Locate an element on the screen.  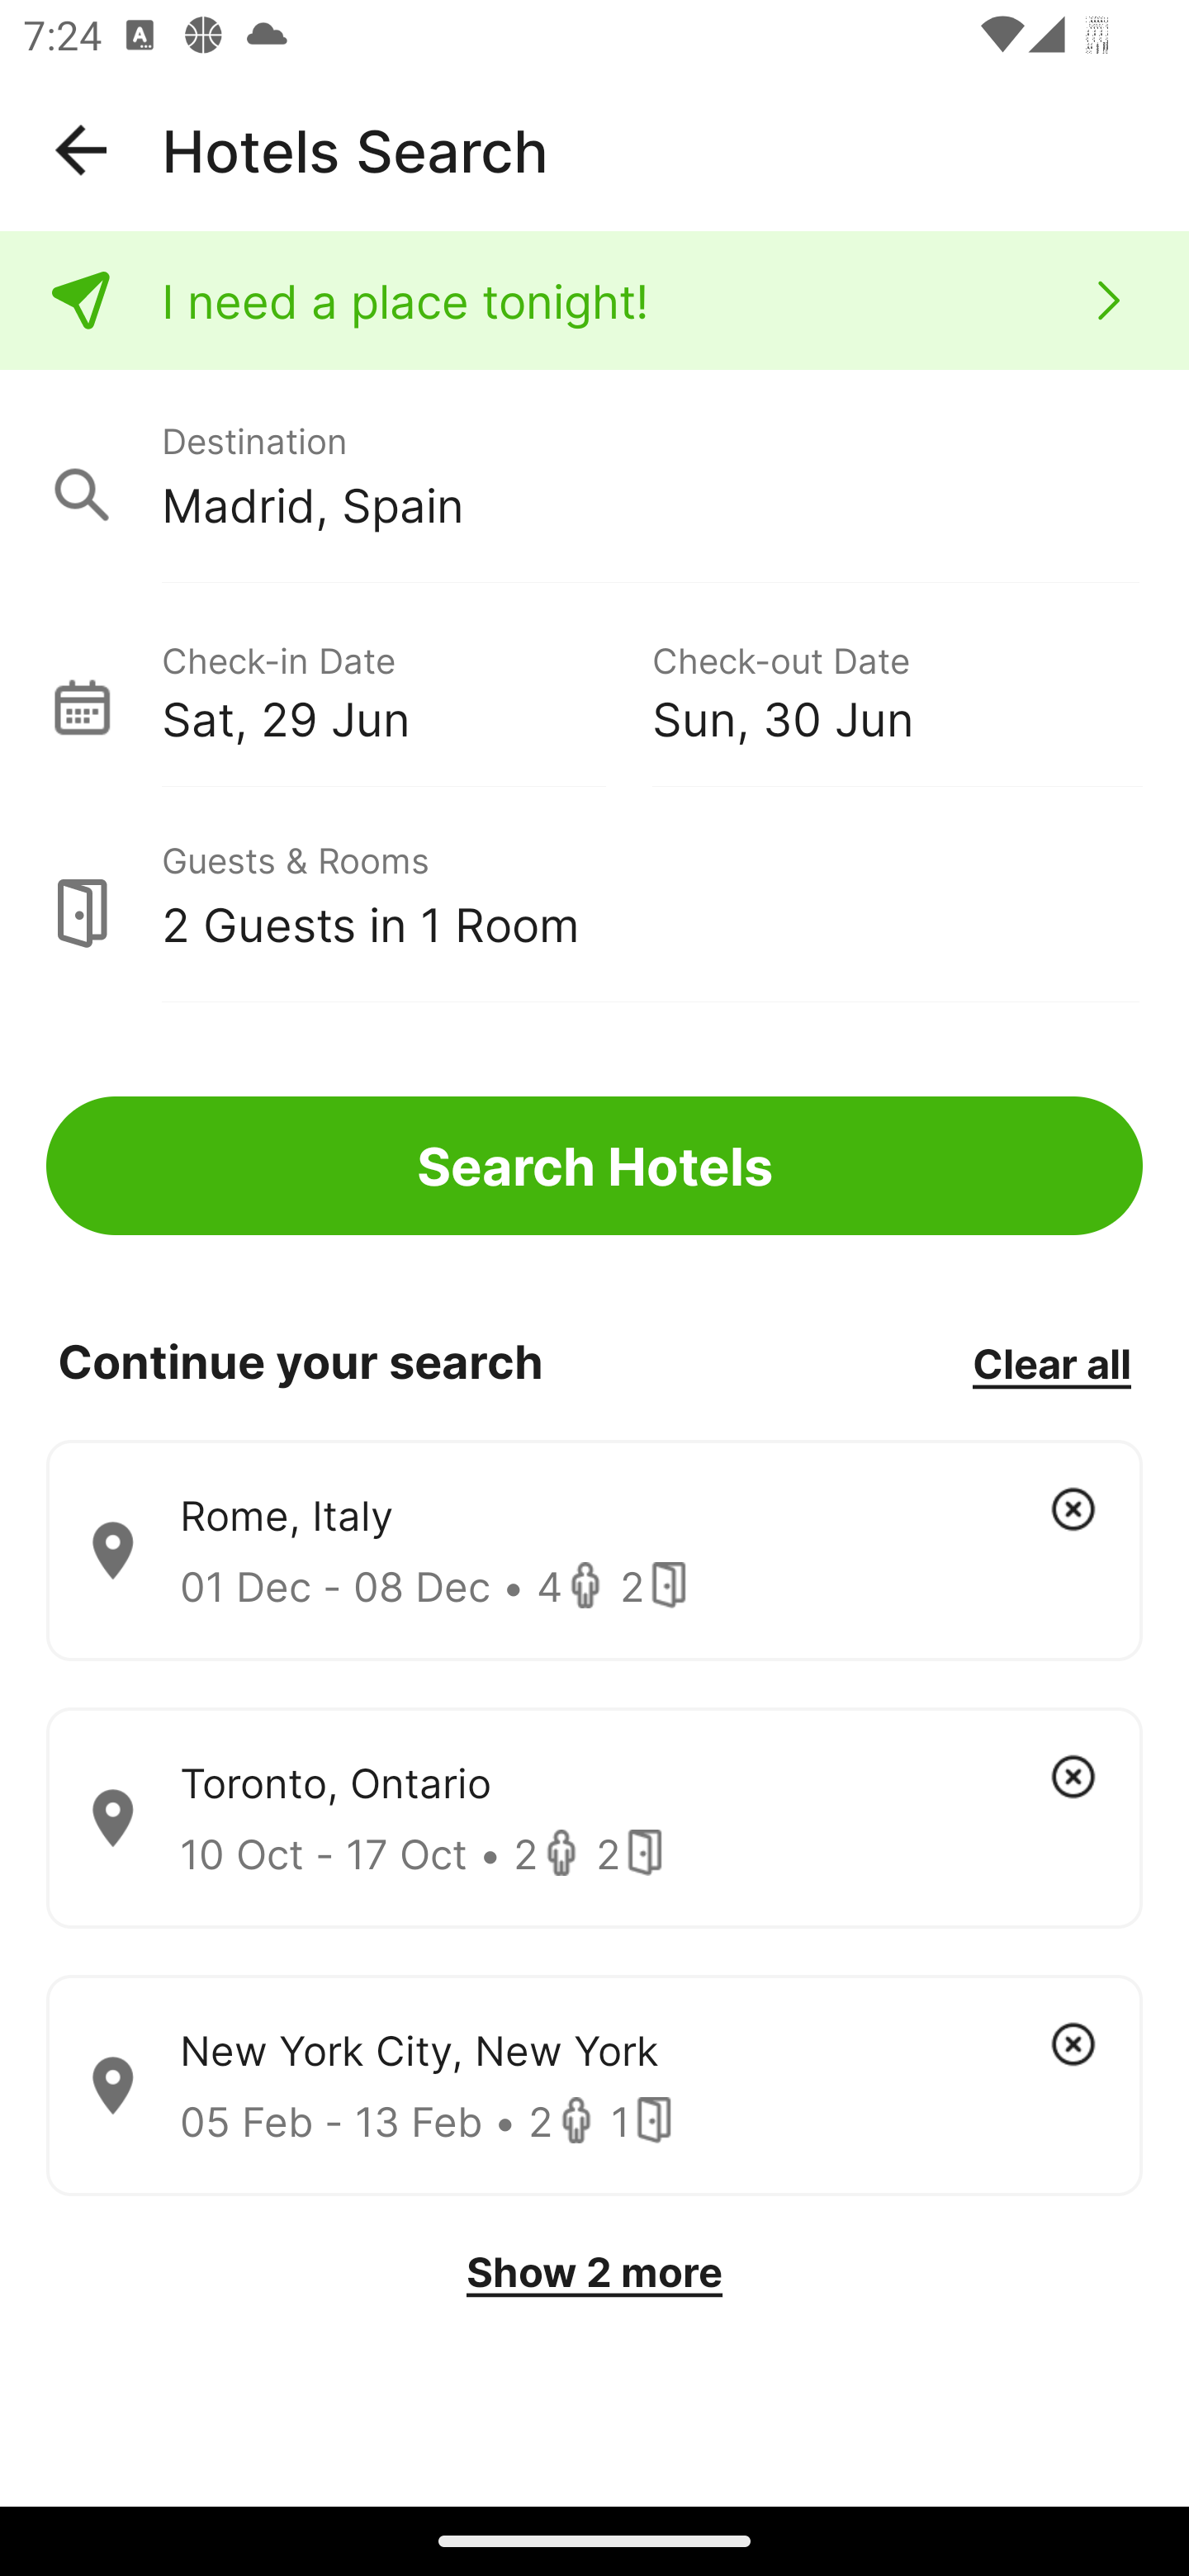
Search Hotels is located at coordinates (594, 1166).